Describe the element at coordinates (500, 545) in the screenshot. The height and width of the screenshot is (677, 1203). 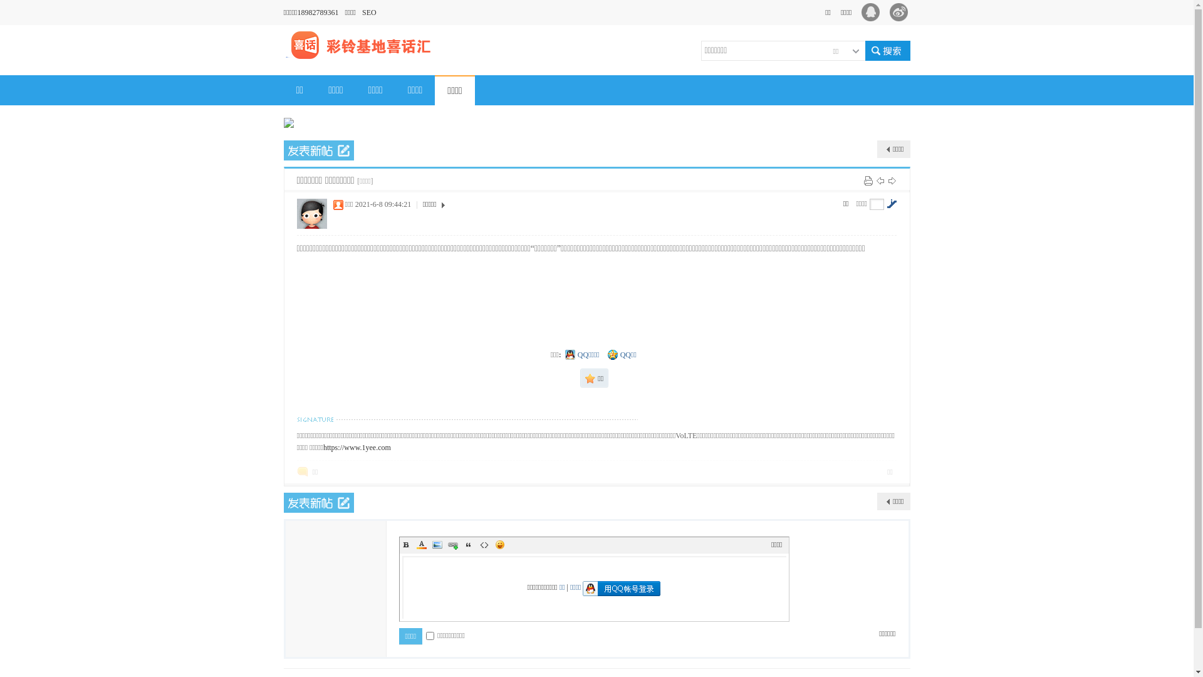
I see `Smilies` at that location.